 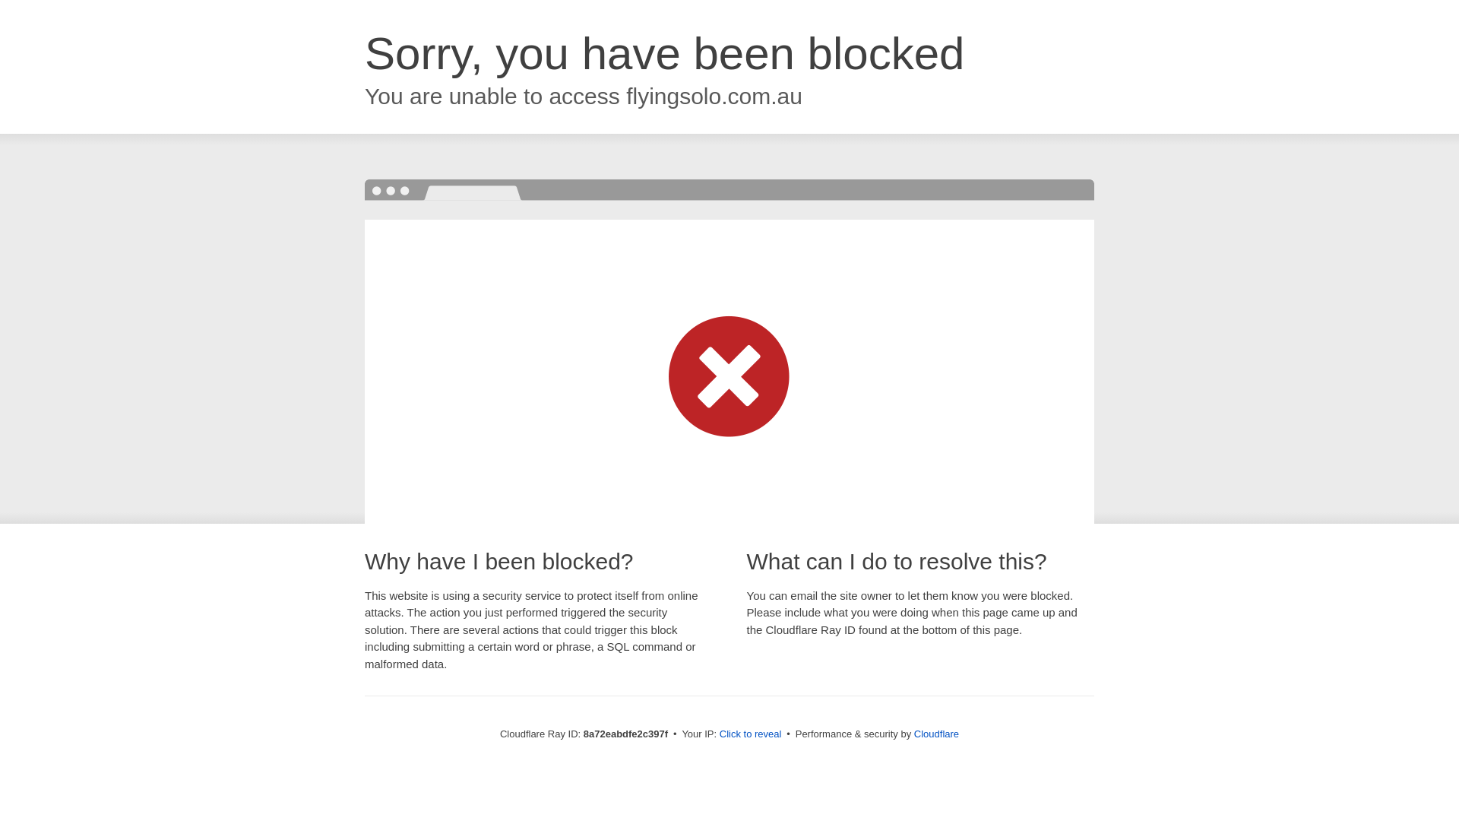 What do you see at coordinates (751, 734) in the screenshot?
I see `Click to reveal` at bounding box center [751, 734].